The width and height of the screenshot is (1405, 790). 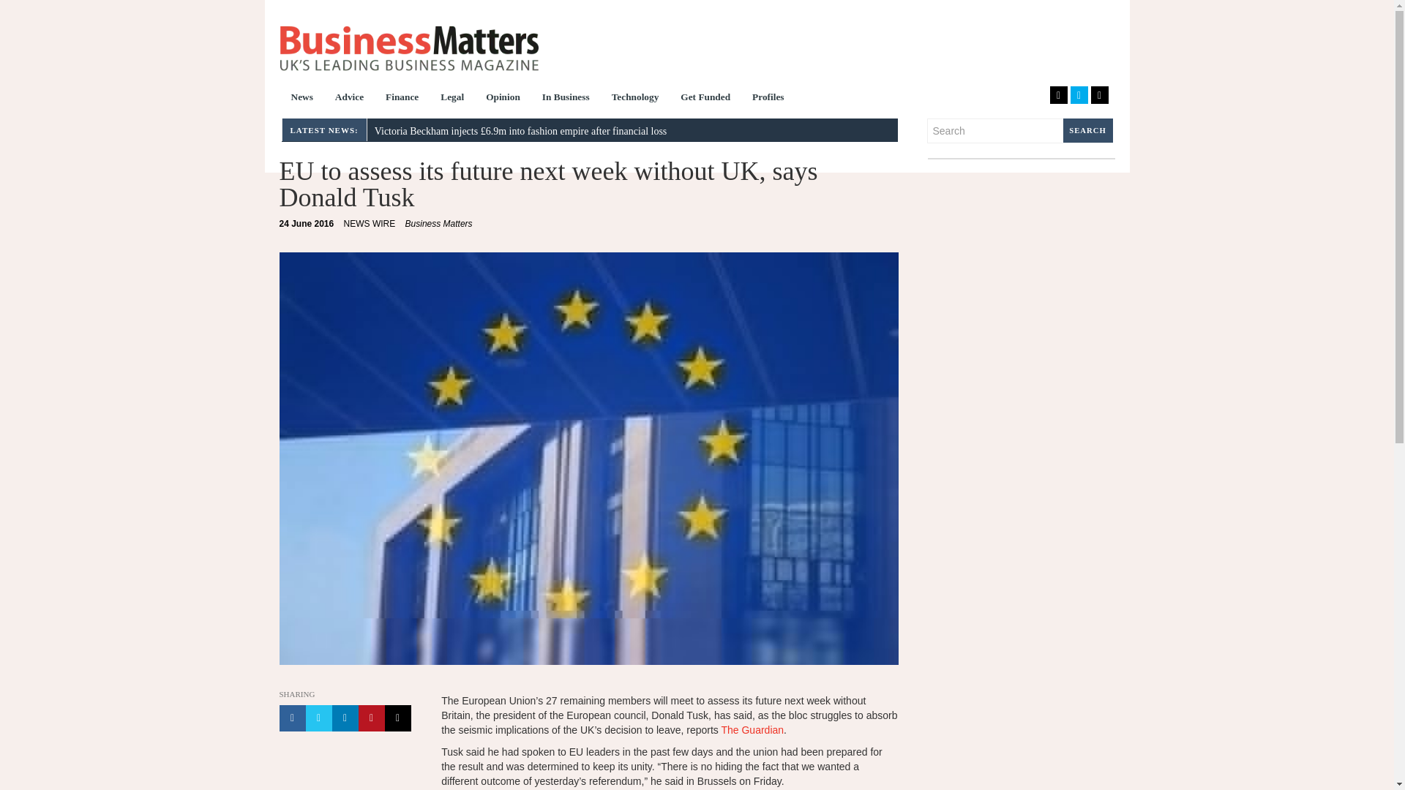 What do you see at coordinates (452, 98) in the screenshot?
I see `Legal` at bounding box center [452, 98].